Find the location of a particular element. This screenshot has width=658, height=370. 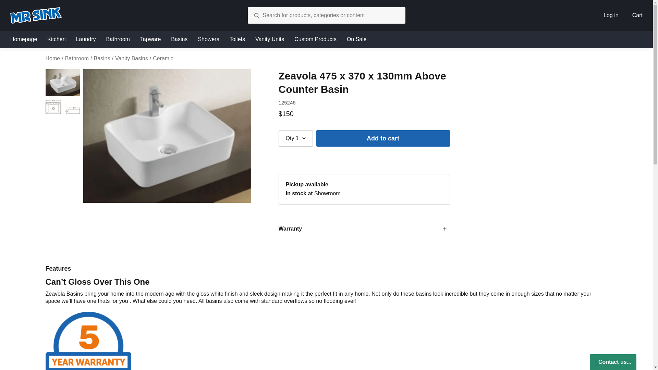

Add to cart is located at coordinates (383, 138).